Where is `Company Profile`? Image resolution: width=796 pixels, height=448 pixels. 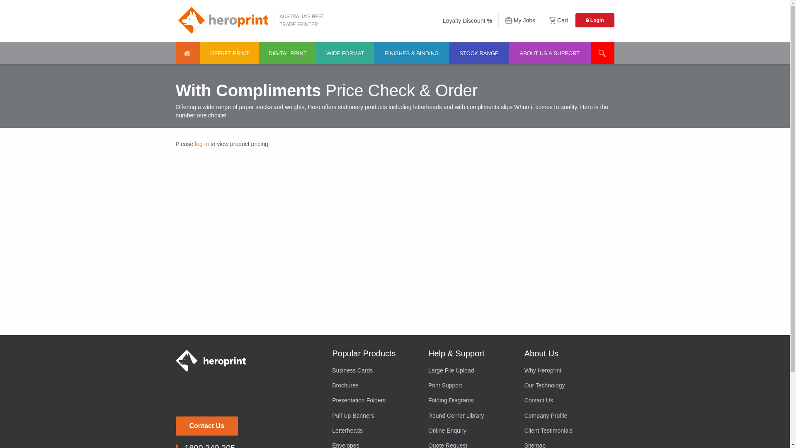 Company Profile is located at coordinates (566, 416).